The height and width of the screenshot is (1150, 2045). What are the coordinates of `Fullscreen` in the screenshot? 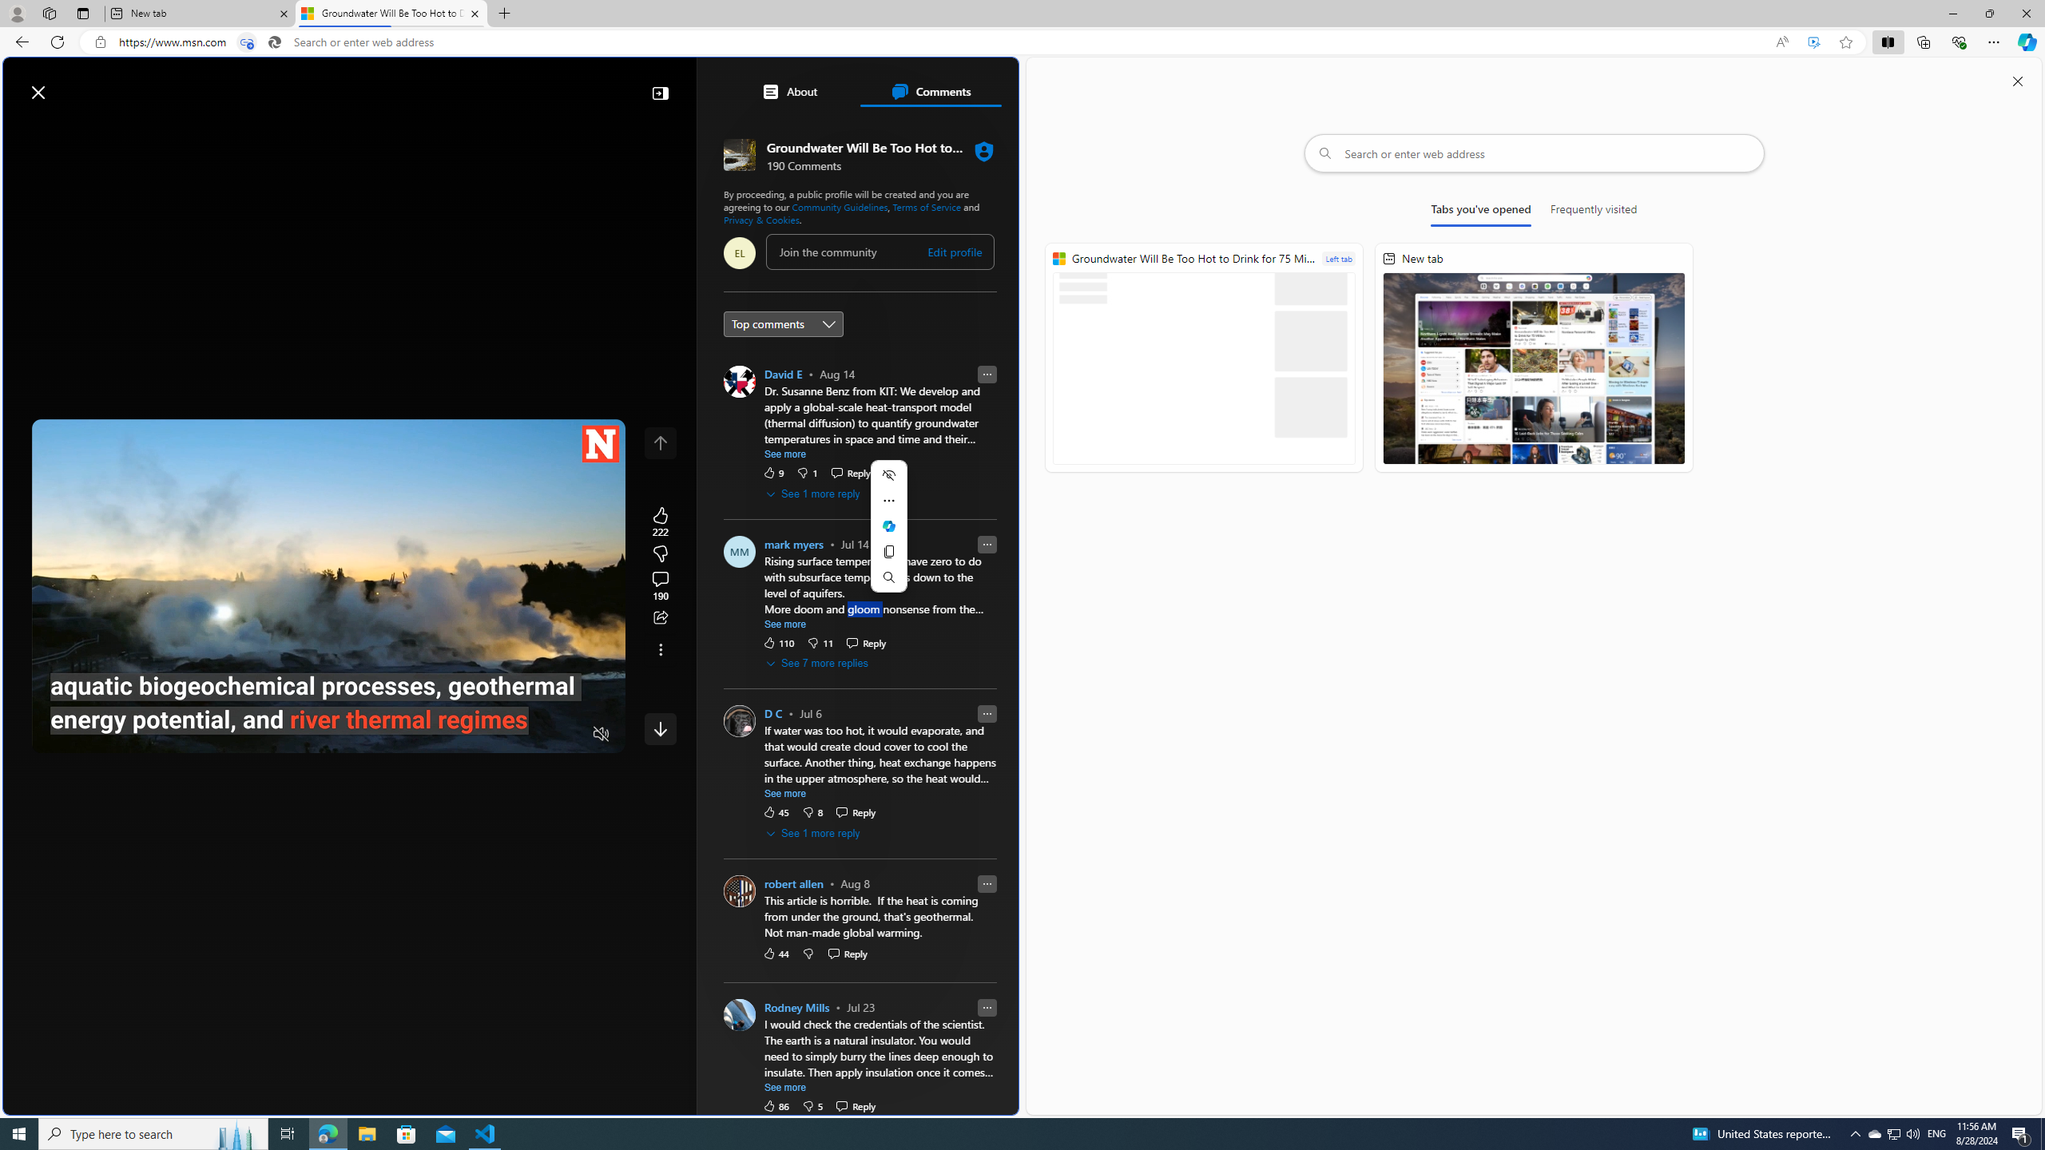 It's located at (570, 735).